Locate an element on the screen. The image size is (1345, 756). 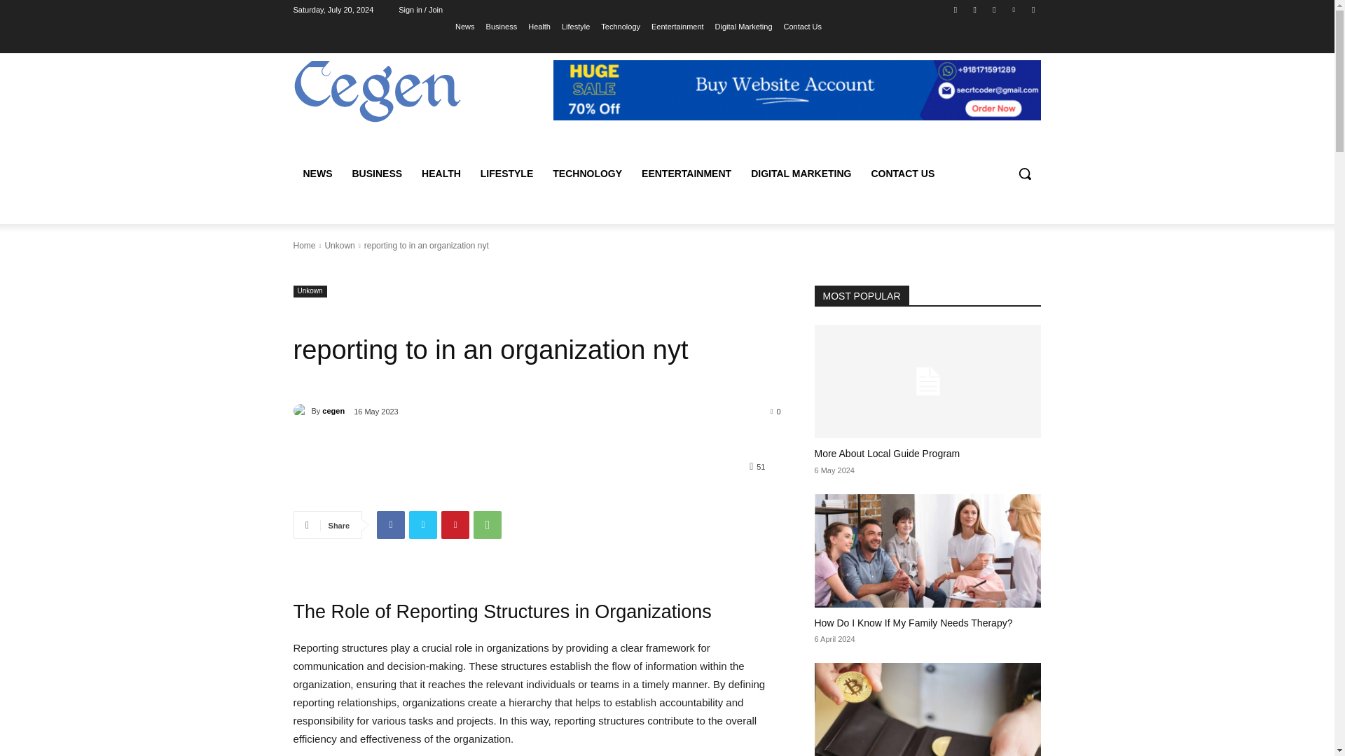
EENTERTAINMENT is located at coordinates (687, 174).